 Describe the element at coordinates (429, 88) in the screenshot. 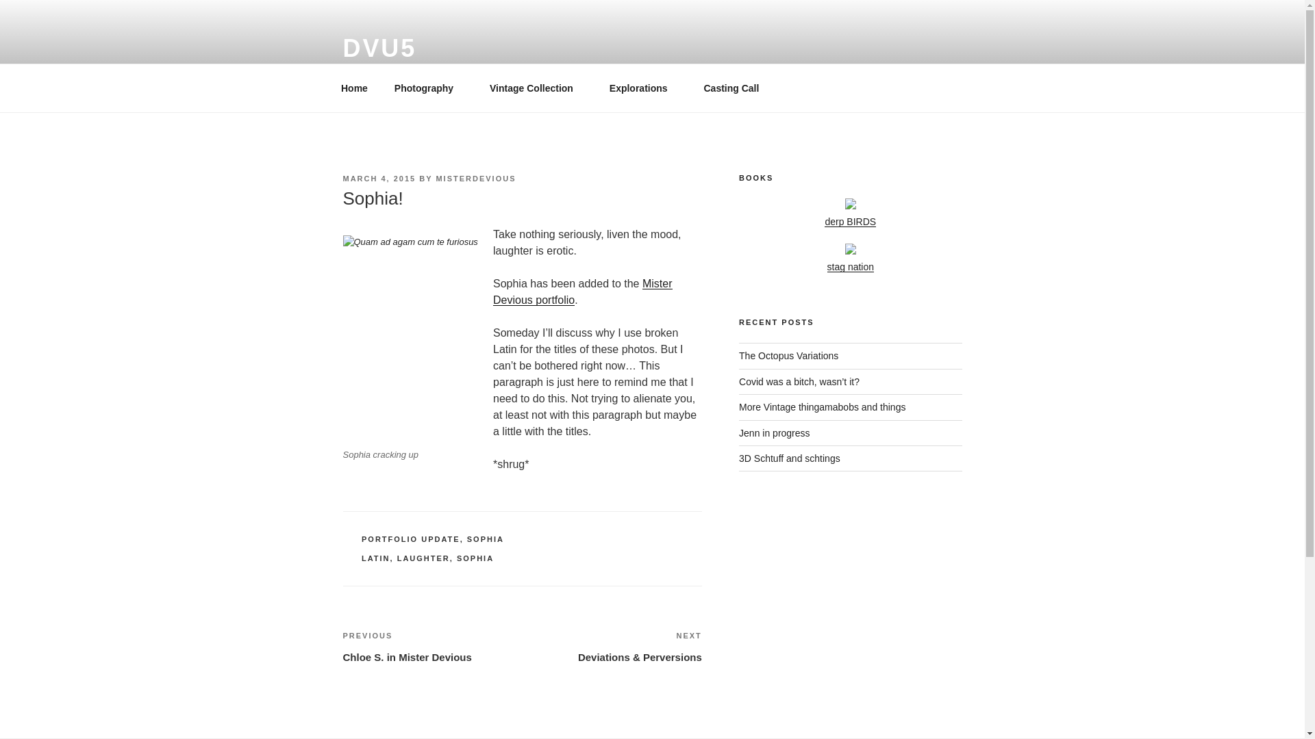

I see `Photography` at that location.